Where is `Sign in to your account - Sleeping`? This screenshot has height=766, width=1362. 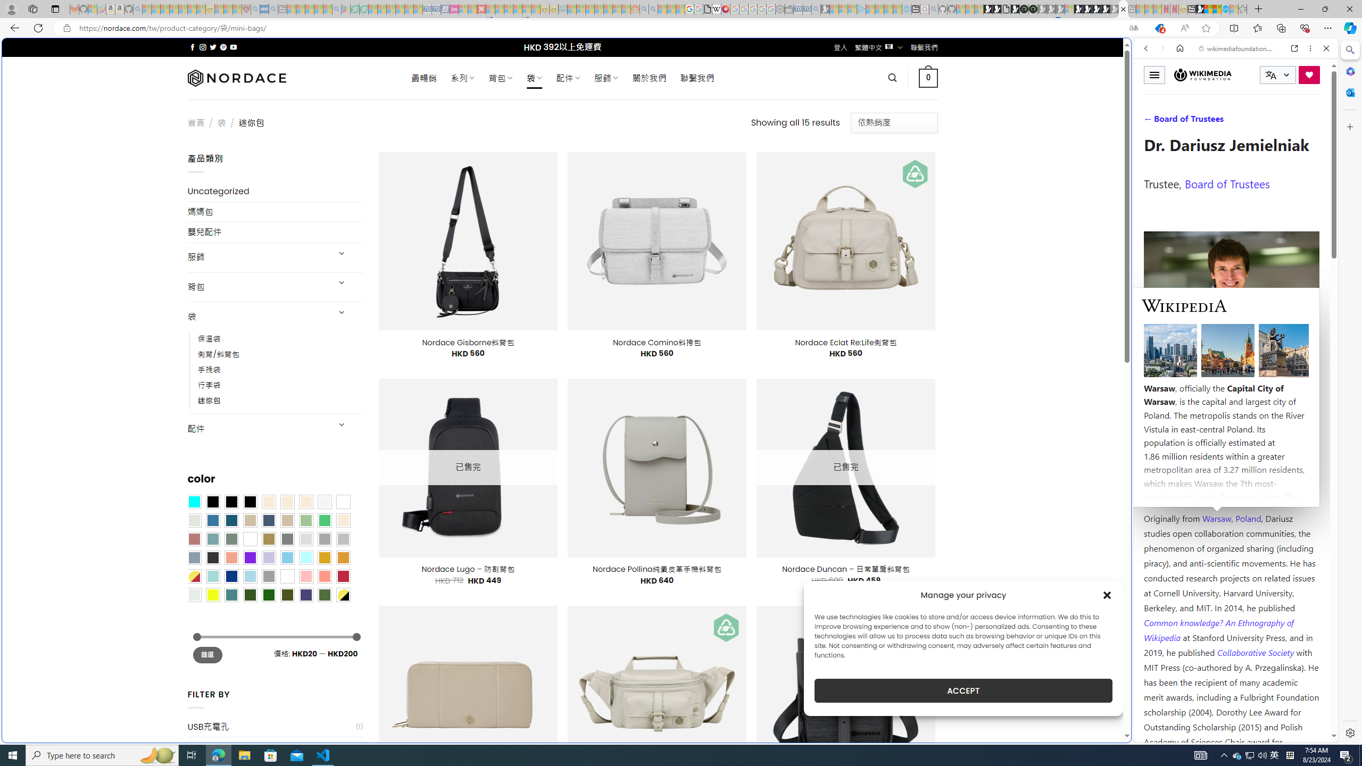 Sign in to your account - Sleeping is located at coordinates (1069, 9).